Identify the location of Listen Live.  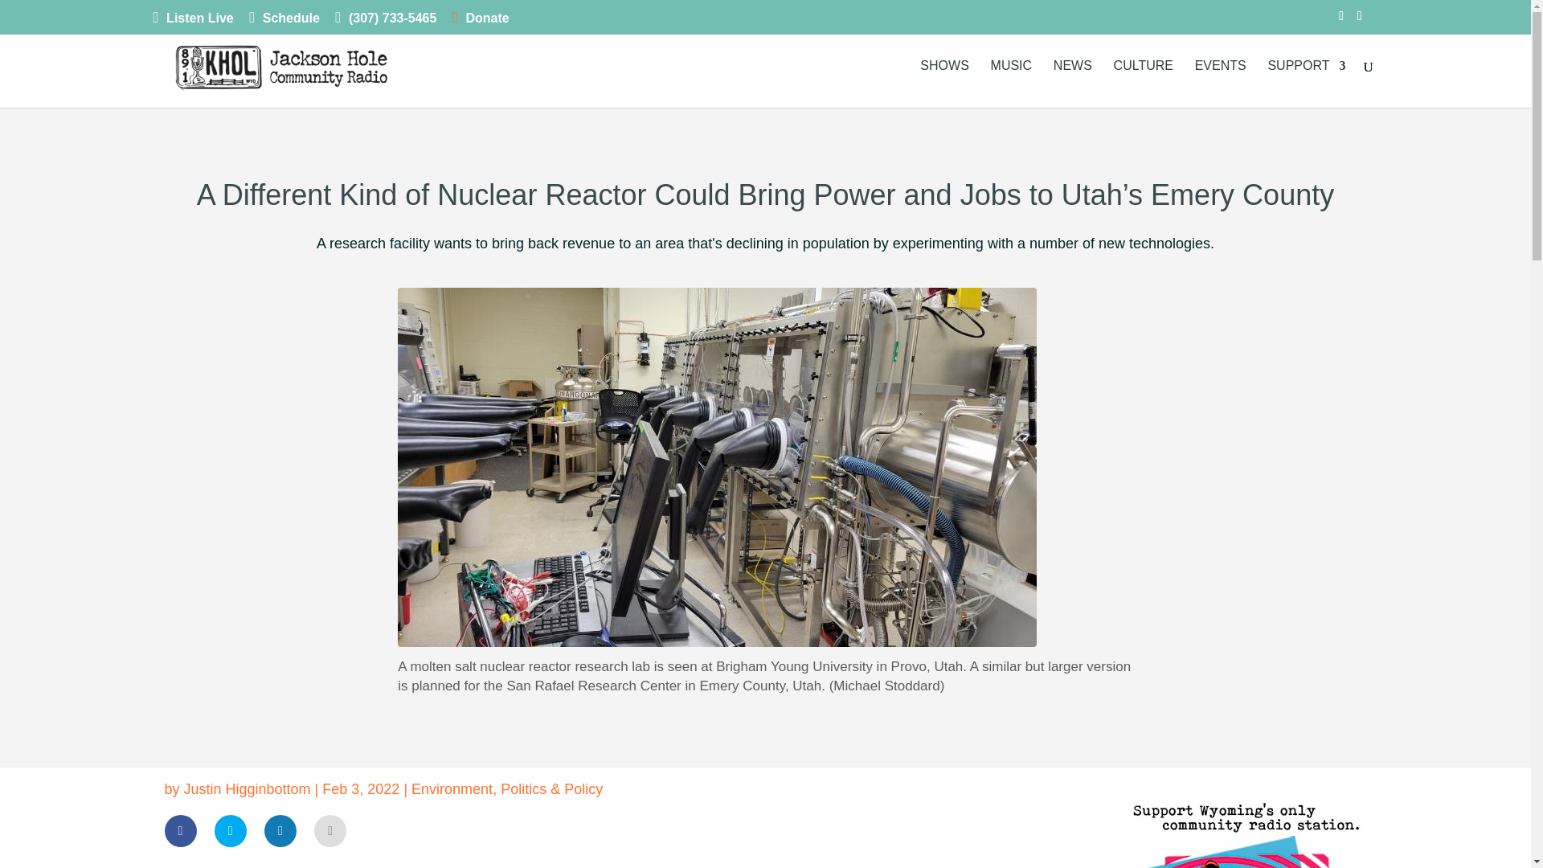
(193, 22).